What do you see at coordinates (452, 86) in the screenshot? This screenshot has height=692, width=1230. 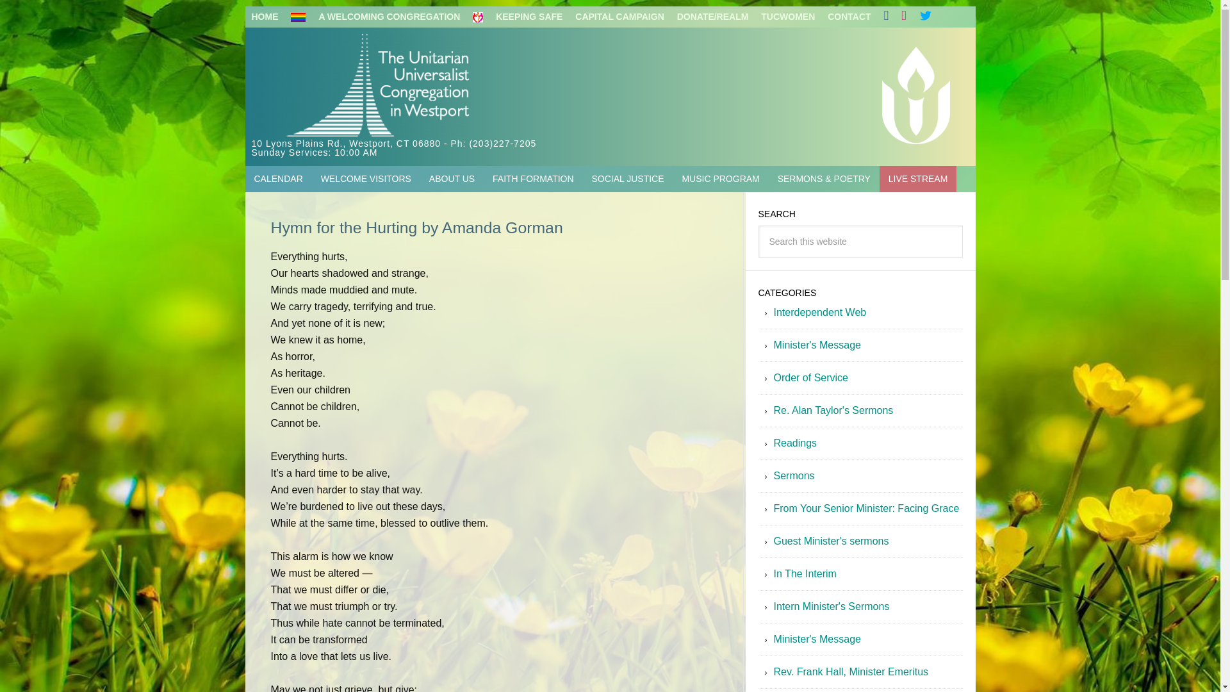 I see `THE UNITARIAN UNIVERSALIST CONGREGATION IN WESTPORT` at bounding box center [452, 86].